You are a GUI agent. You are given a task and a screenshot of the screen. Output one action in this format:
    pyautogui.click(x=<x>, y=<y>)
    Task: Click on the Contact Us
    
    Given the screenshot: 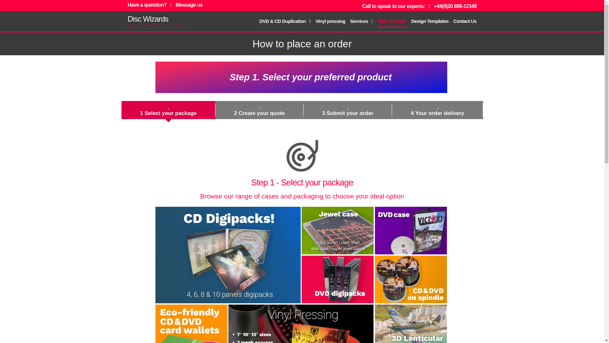 What is the action you would take?
    pyautogui.click(x=464, y=21)
    